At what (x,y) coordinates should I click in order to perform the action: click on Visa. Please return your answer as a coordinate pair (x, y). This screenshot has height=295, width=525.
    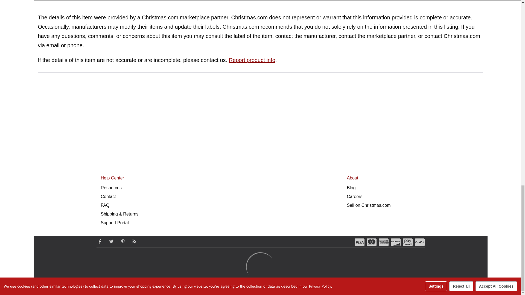
    Looking at the image, I should click on (359, 242).